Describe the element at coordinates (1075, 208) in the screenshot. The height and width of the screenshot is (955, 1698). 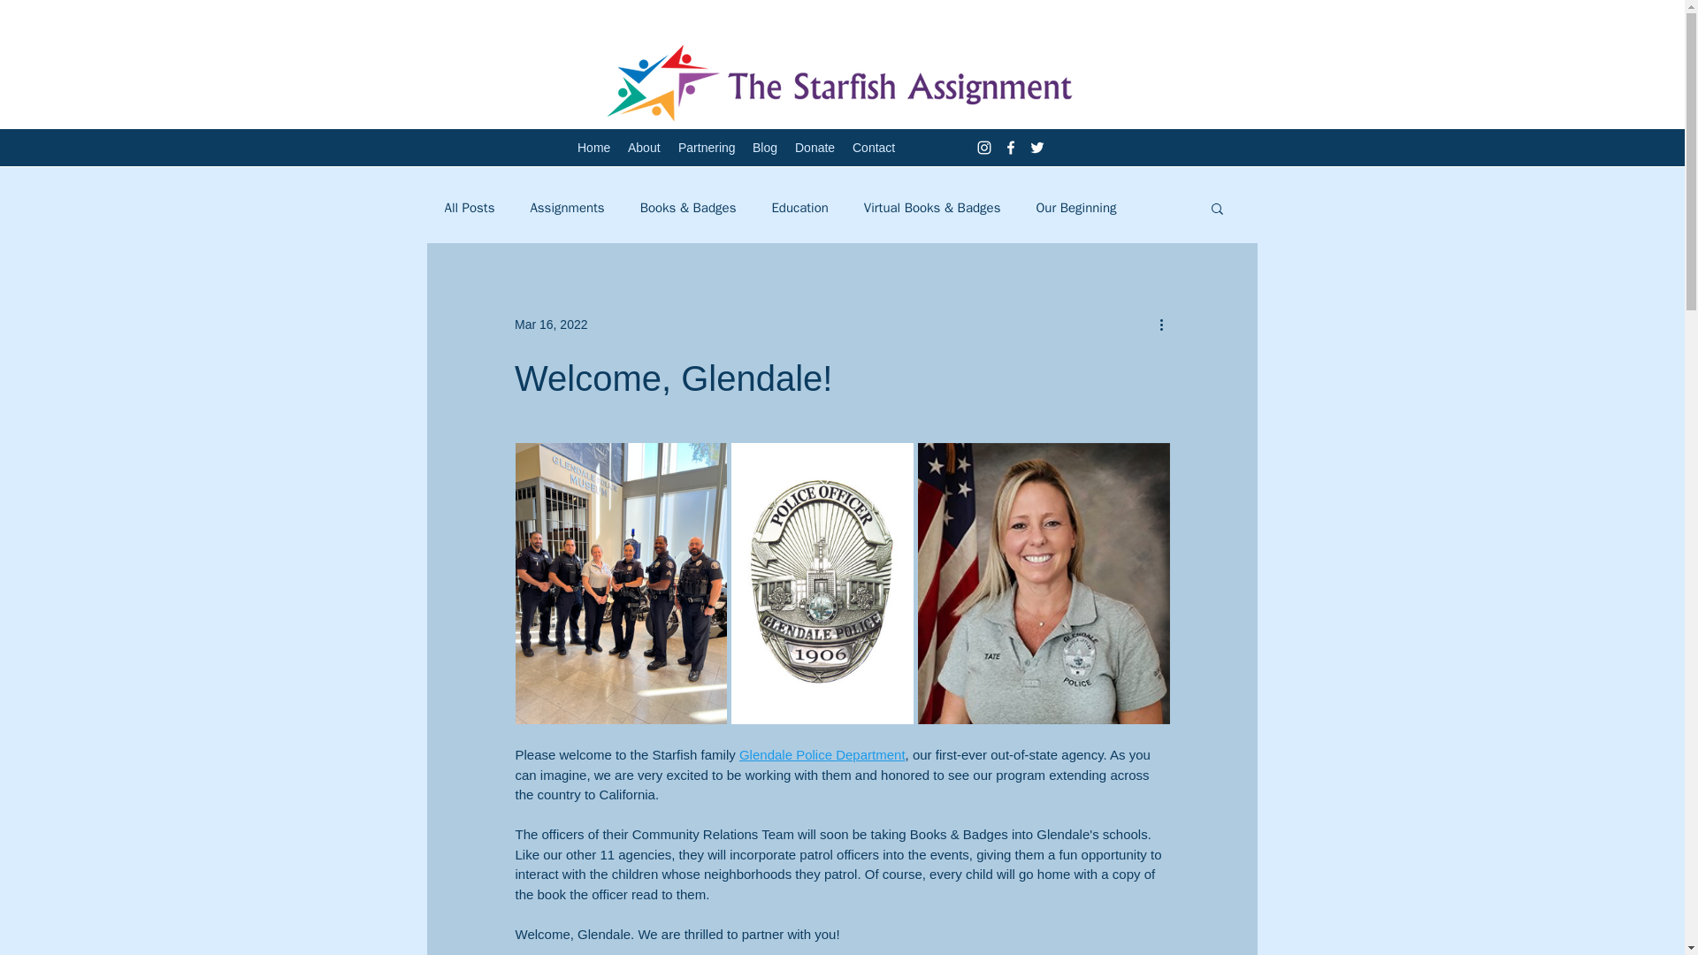
I see `Our Beginning` at that location.